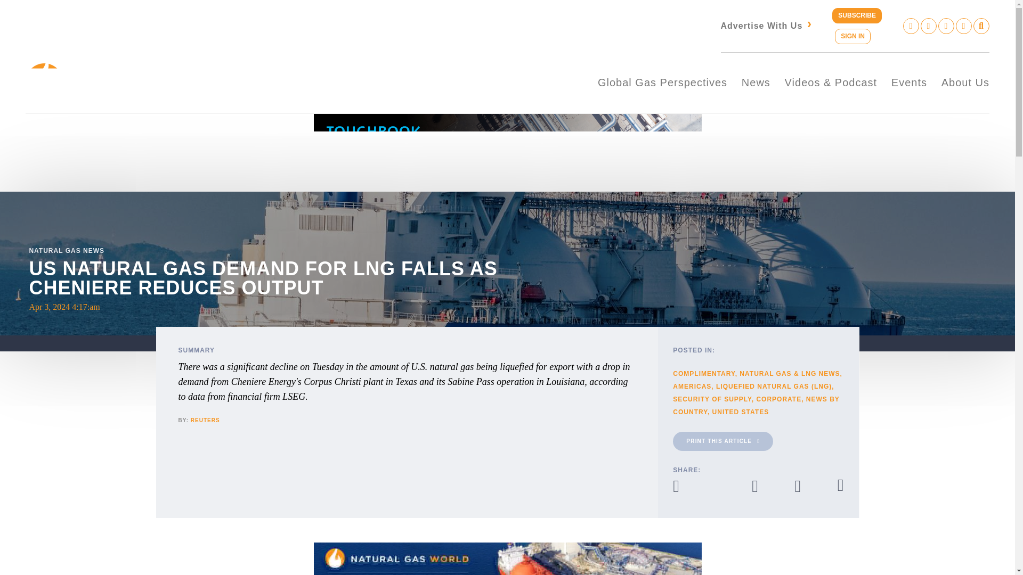  Describe the element at coordinates (723, 441) in the screenshot. I see `PRINT THIS ARTICLE` at that location.